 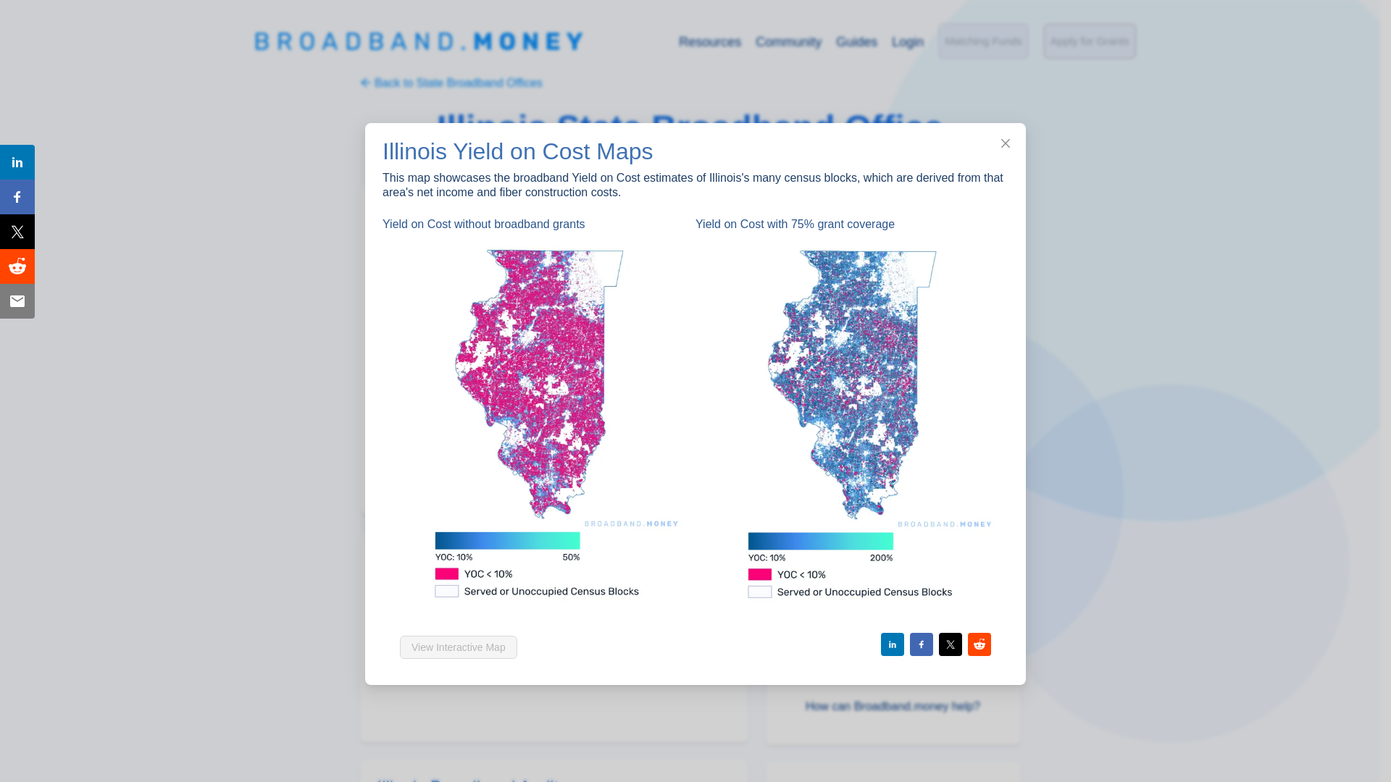 What do you see at coordinates (451, 83) in the screenshot?
I see `Back to State Broadband Offices` at bounding box center [451, 83].